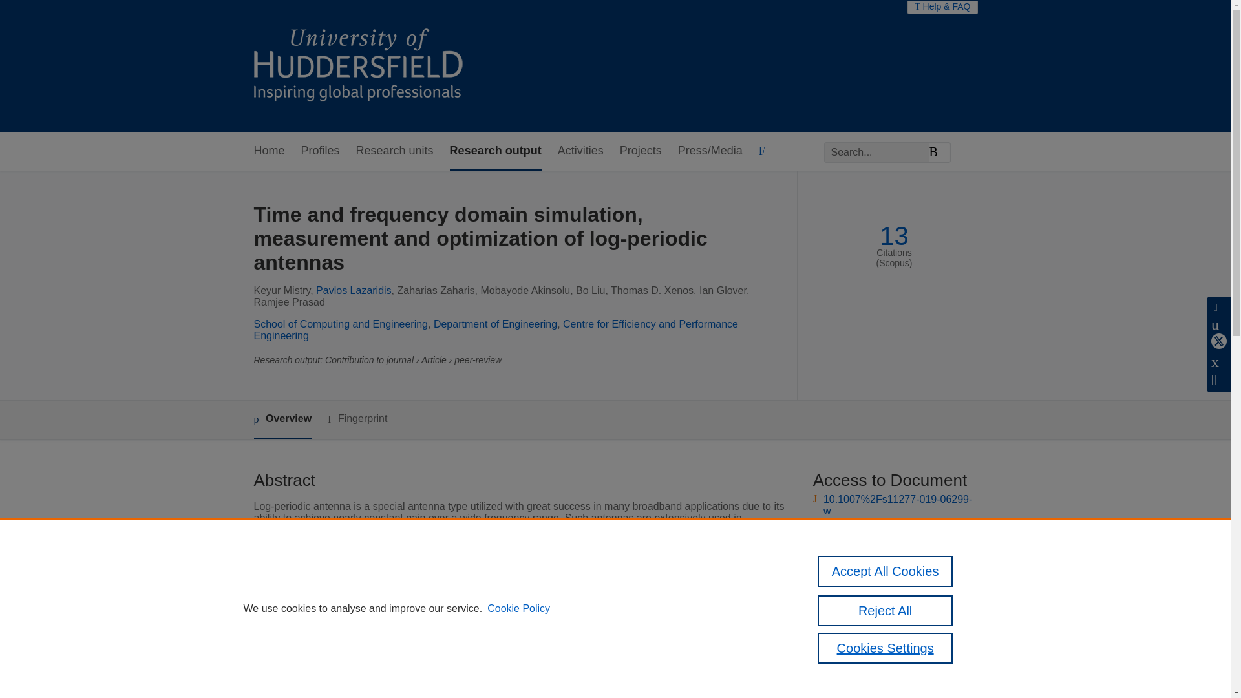  What do you see at coordinates (891, 574) in the screenshot?
I see `Link to publication in Scopus` at bounding box center [891, 574].